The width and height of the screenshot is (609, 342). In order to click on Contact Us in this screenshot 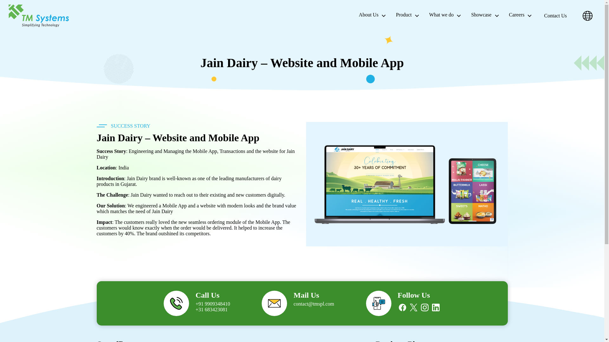, I will do `click(555, 16)`.